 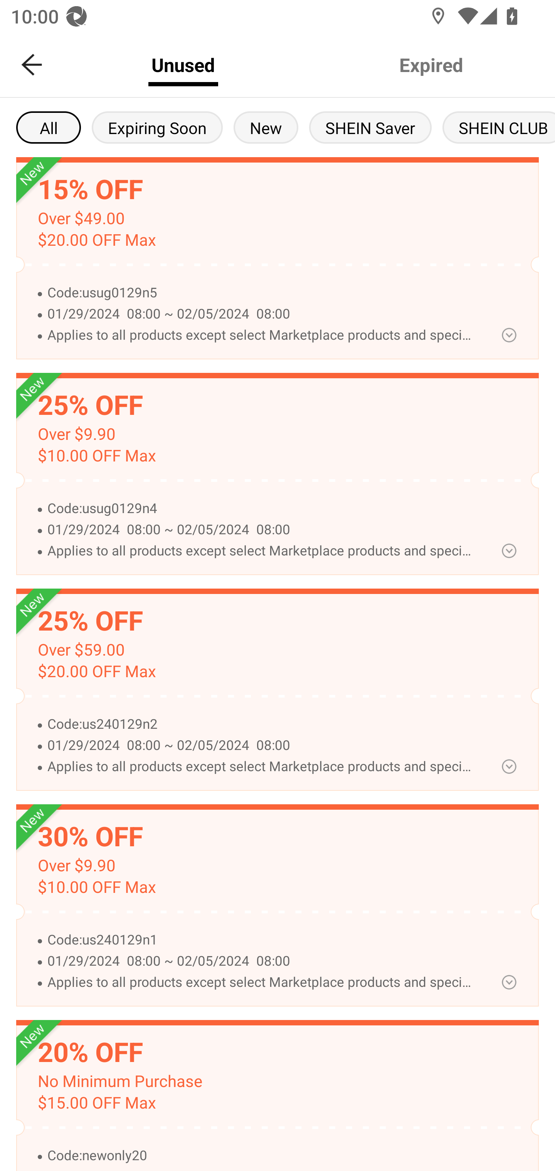 I want to click on Pack up, so click(x=509, y=335).